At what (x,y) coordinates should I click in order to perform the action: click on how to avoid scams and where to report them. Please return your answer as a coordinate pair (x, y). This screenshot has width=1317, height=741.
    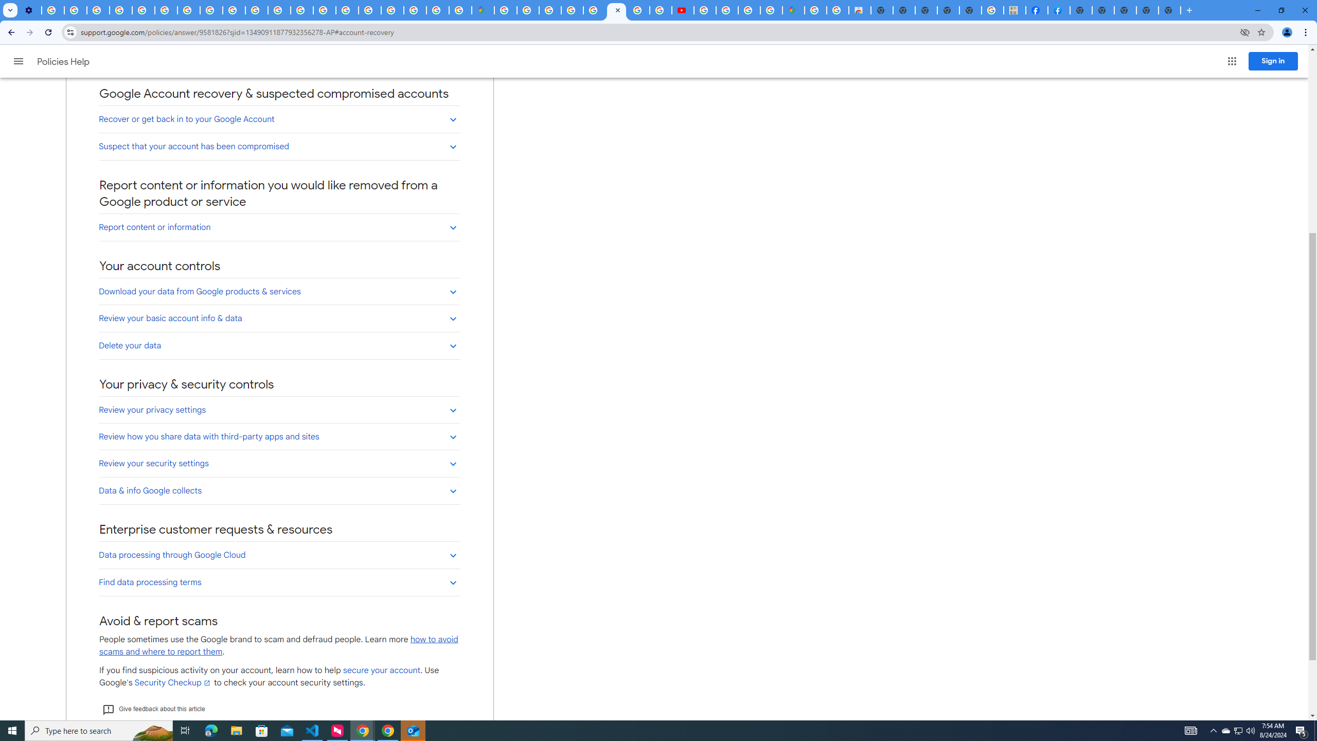
    Looking at the image, I should click on (278, 645).